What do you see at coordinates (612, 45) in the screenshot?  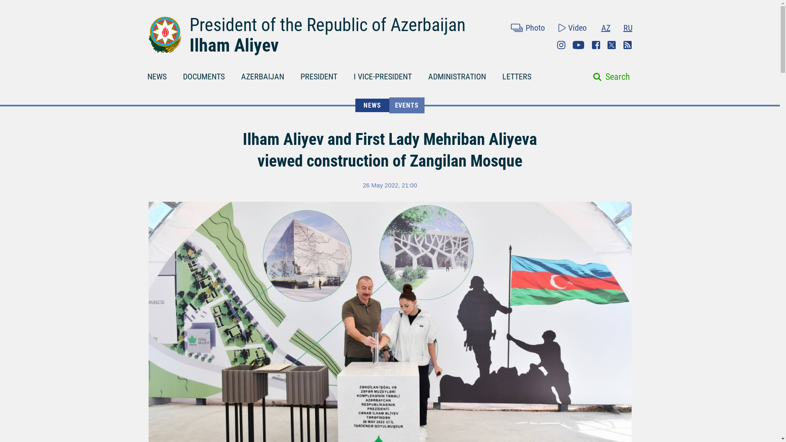 I see `Twitter` at bounding box center [612, 45].